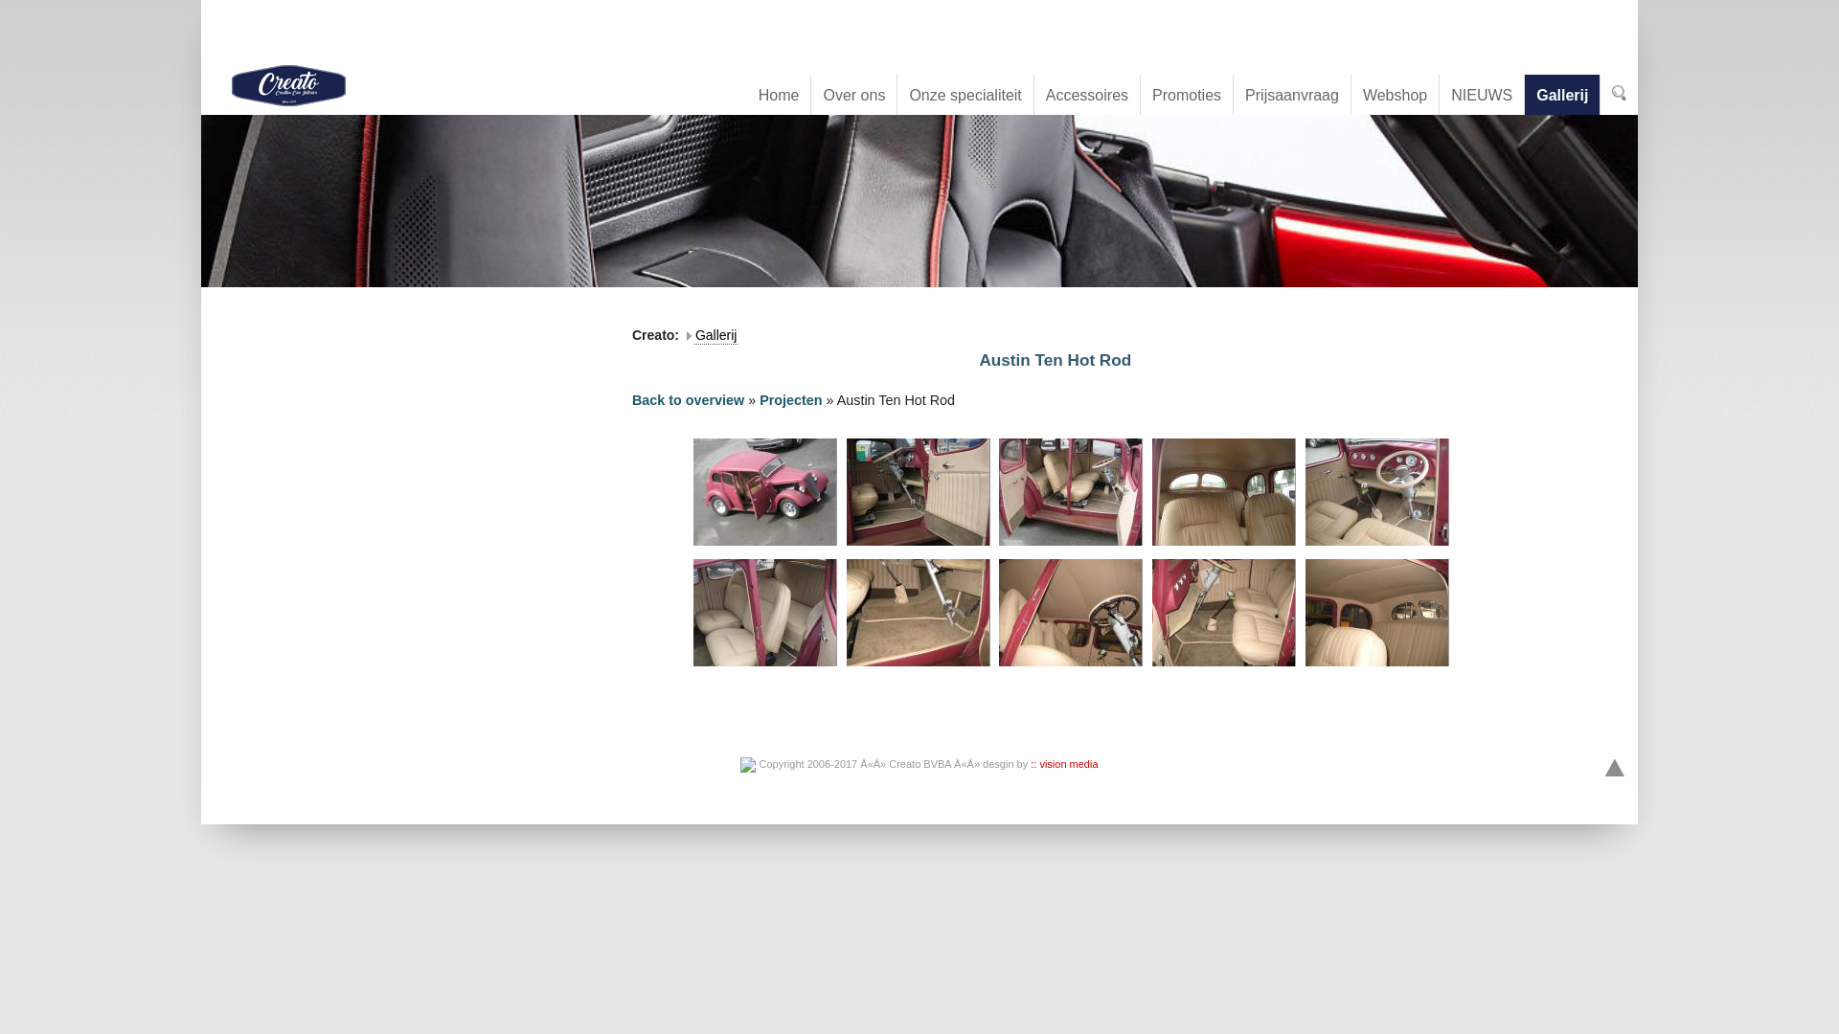 Image resolution: width=1839 pixels, height=1034 pixels. What do you see at coordinates (1293, 94) in the screenshot?
I see `Prijsaanvraag` at bounding box center [1293, 94].